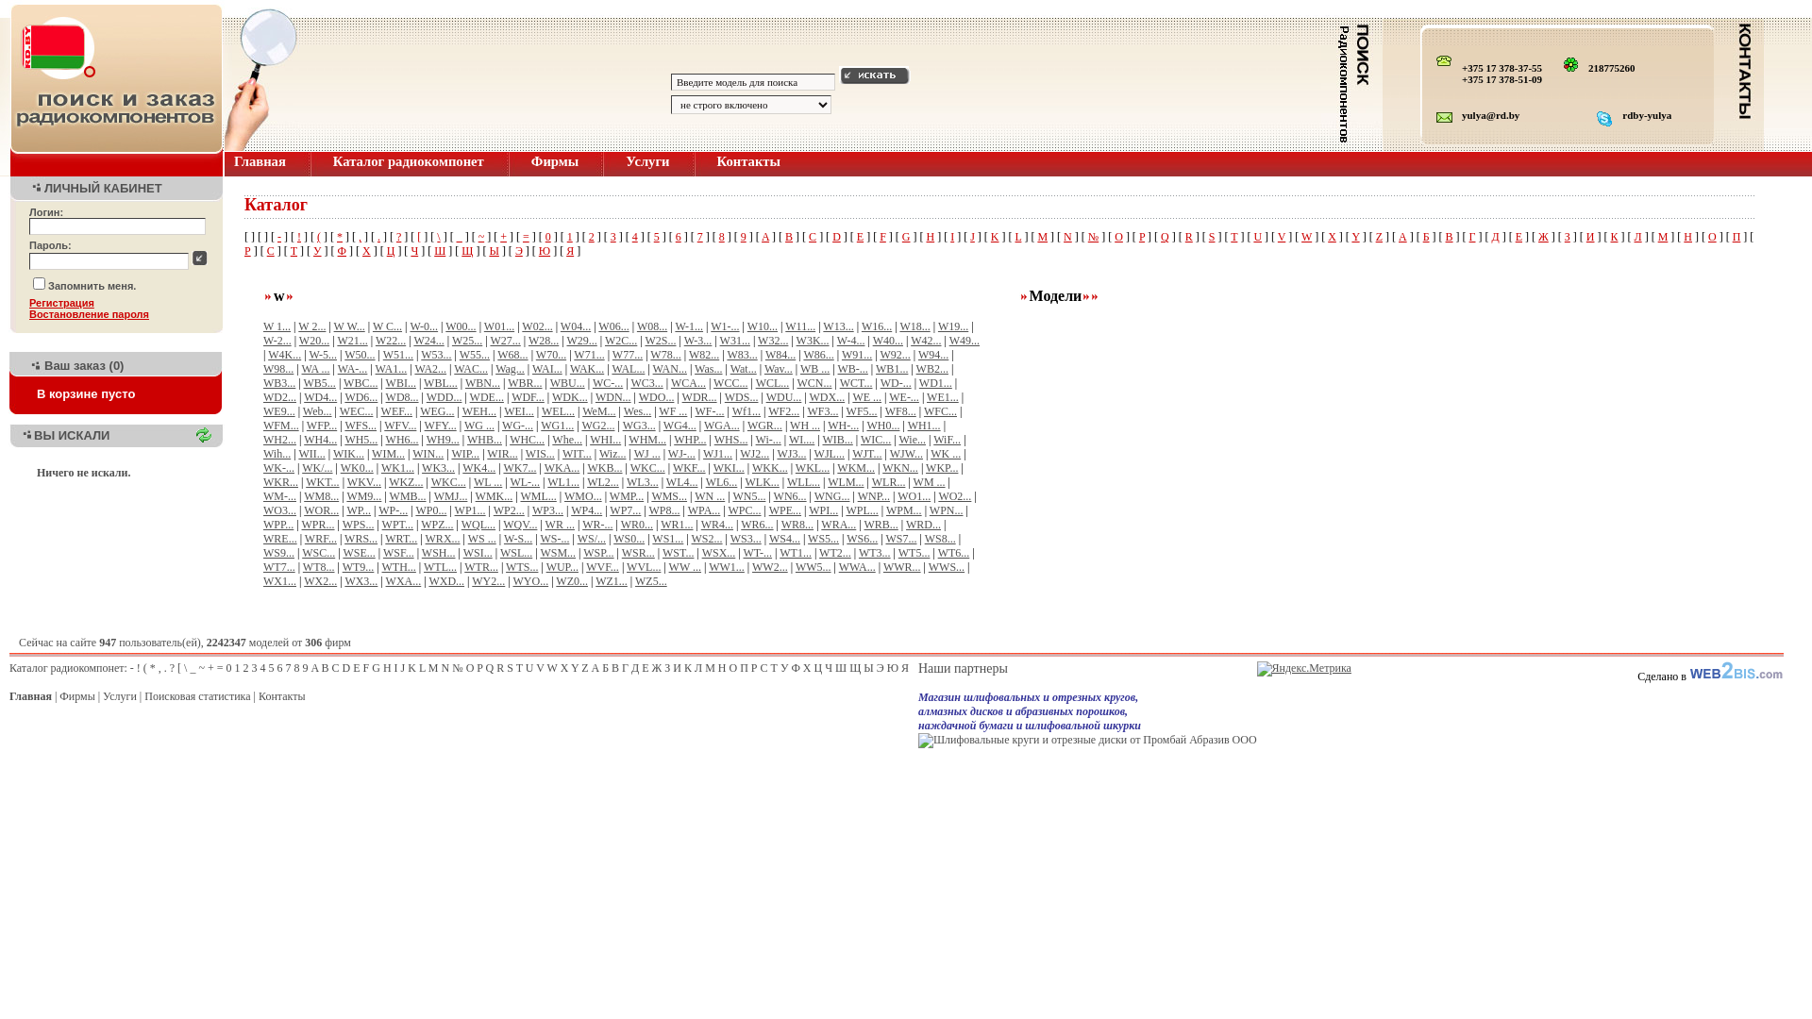 The image size is (1812, 1019). Describe the element at coordinates (139, 668) in the screenshot. I see `!` at that location.